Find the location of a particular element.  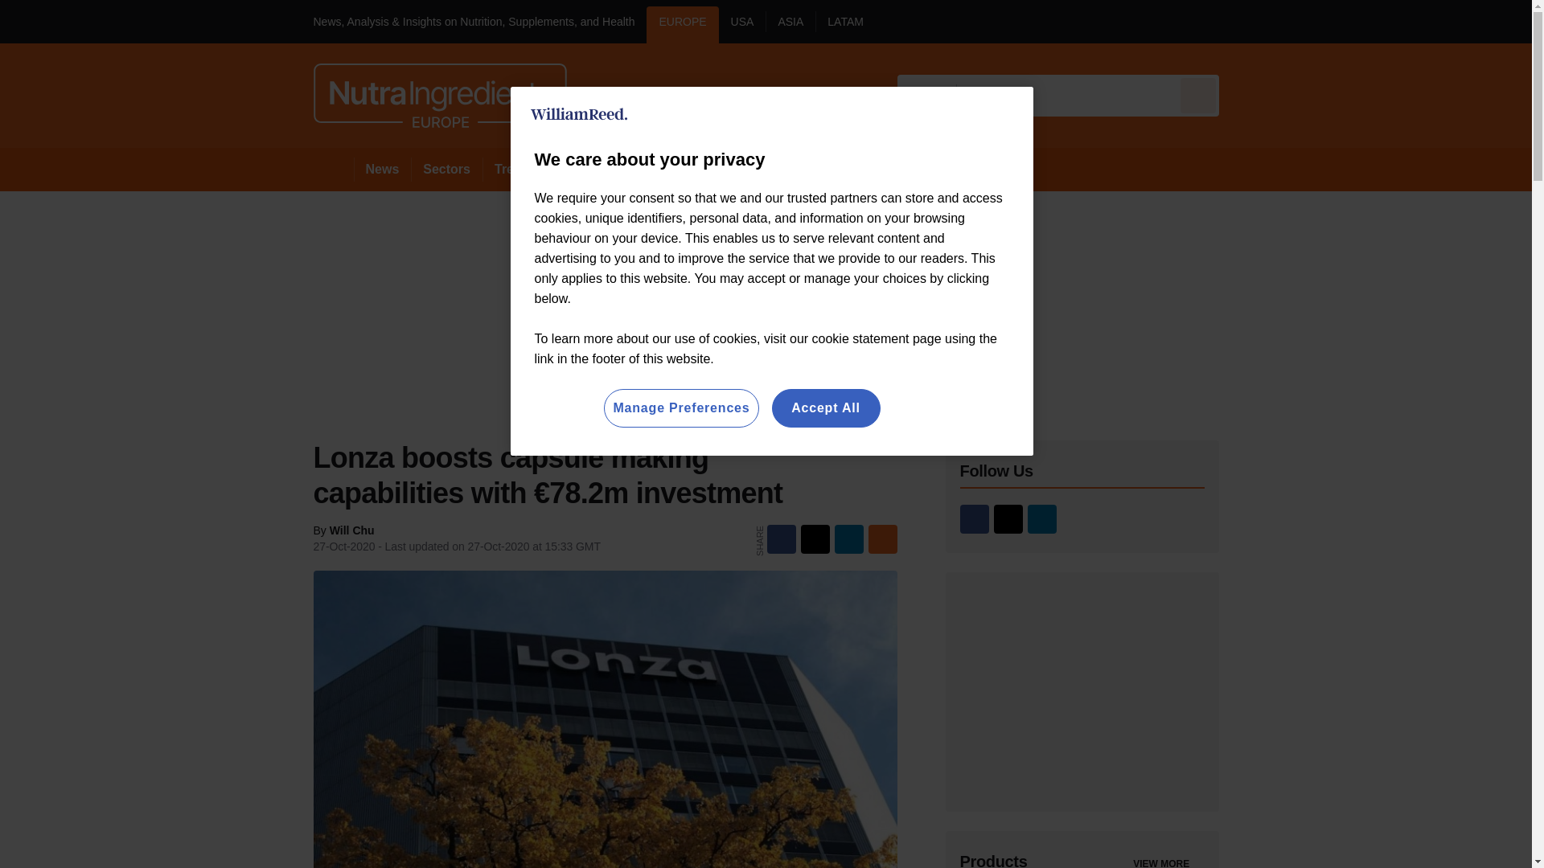

EUROPE is located at coordinates (682, 24).